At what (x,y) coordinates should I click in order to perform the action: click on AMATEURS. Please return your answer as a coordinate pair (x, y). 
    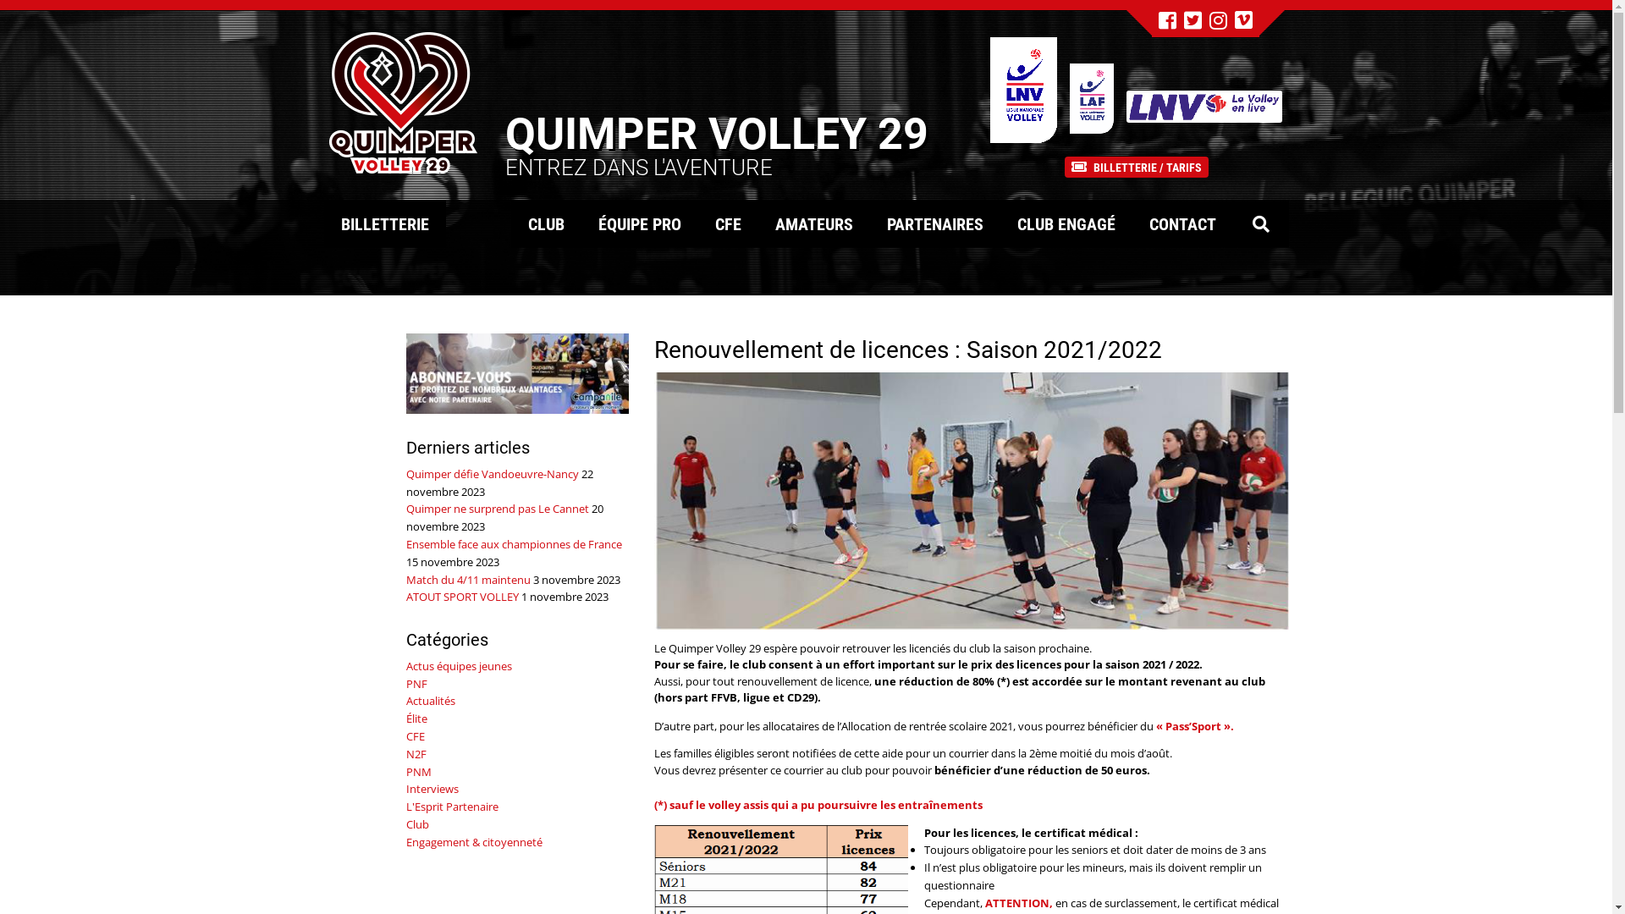
    Looking at the image, I should click on (814, 223).